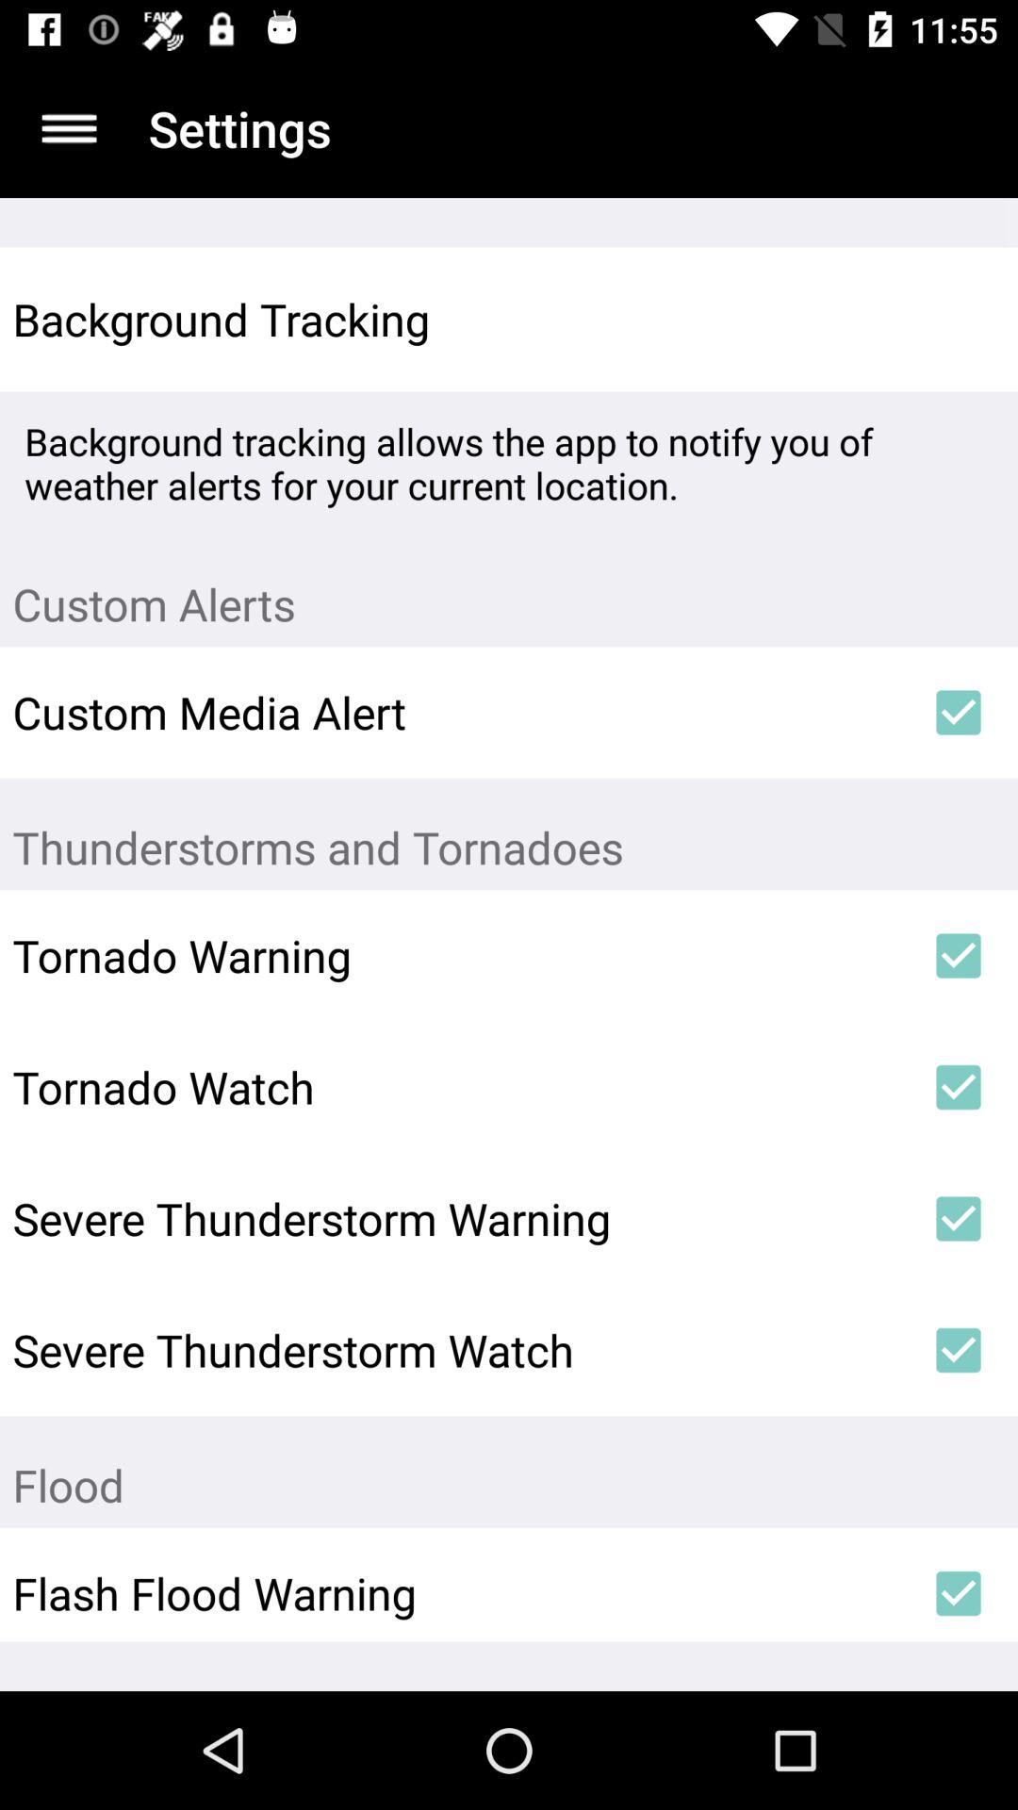 The width and height of the screenshot is (1018, 1810). Describe the element at coordinates (70, 128) in the screenshot. I see `go to previous` at that location.